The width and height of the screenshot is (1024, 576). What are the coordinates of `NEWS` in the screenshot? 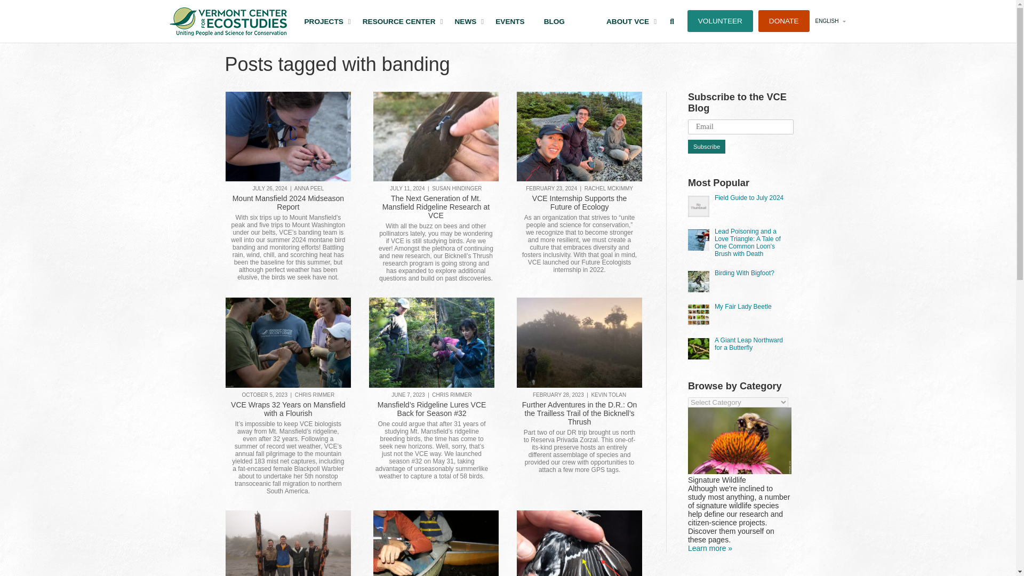 It's located at (706, 147).